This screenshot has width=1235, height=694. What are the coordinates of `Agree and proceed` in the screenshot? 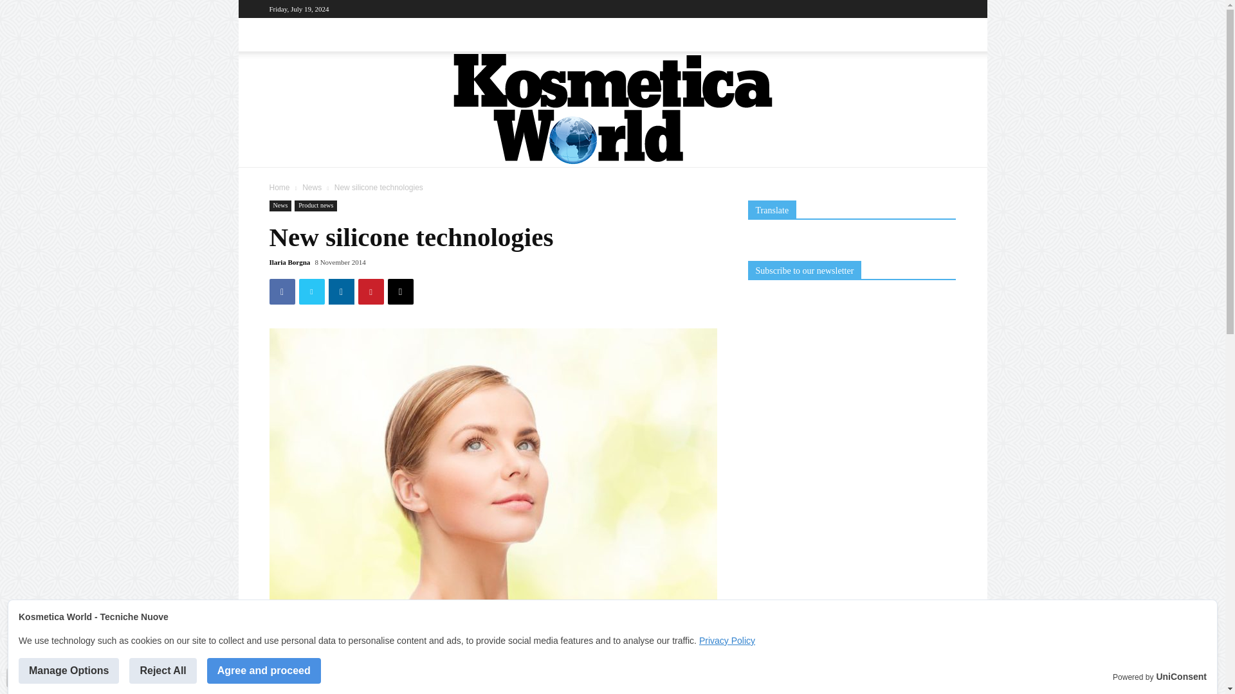 It's located at (264, 670).